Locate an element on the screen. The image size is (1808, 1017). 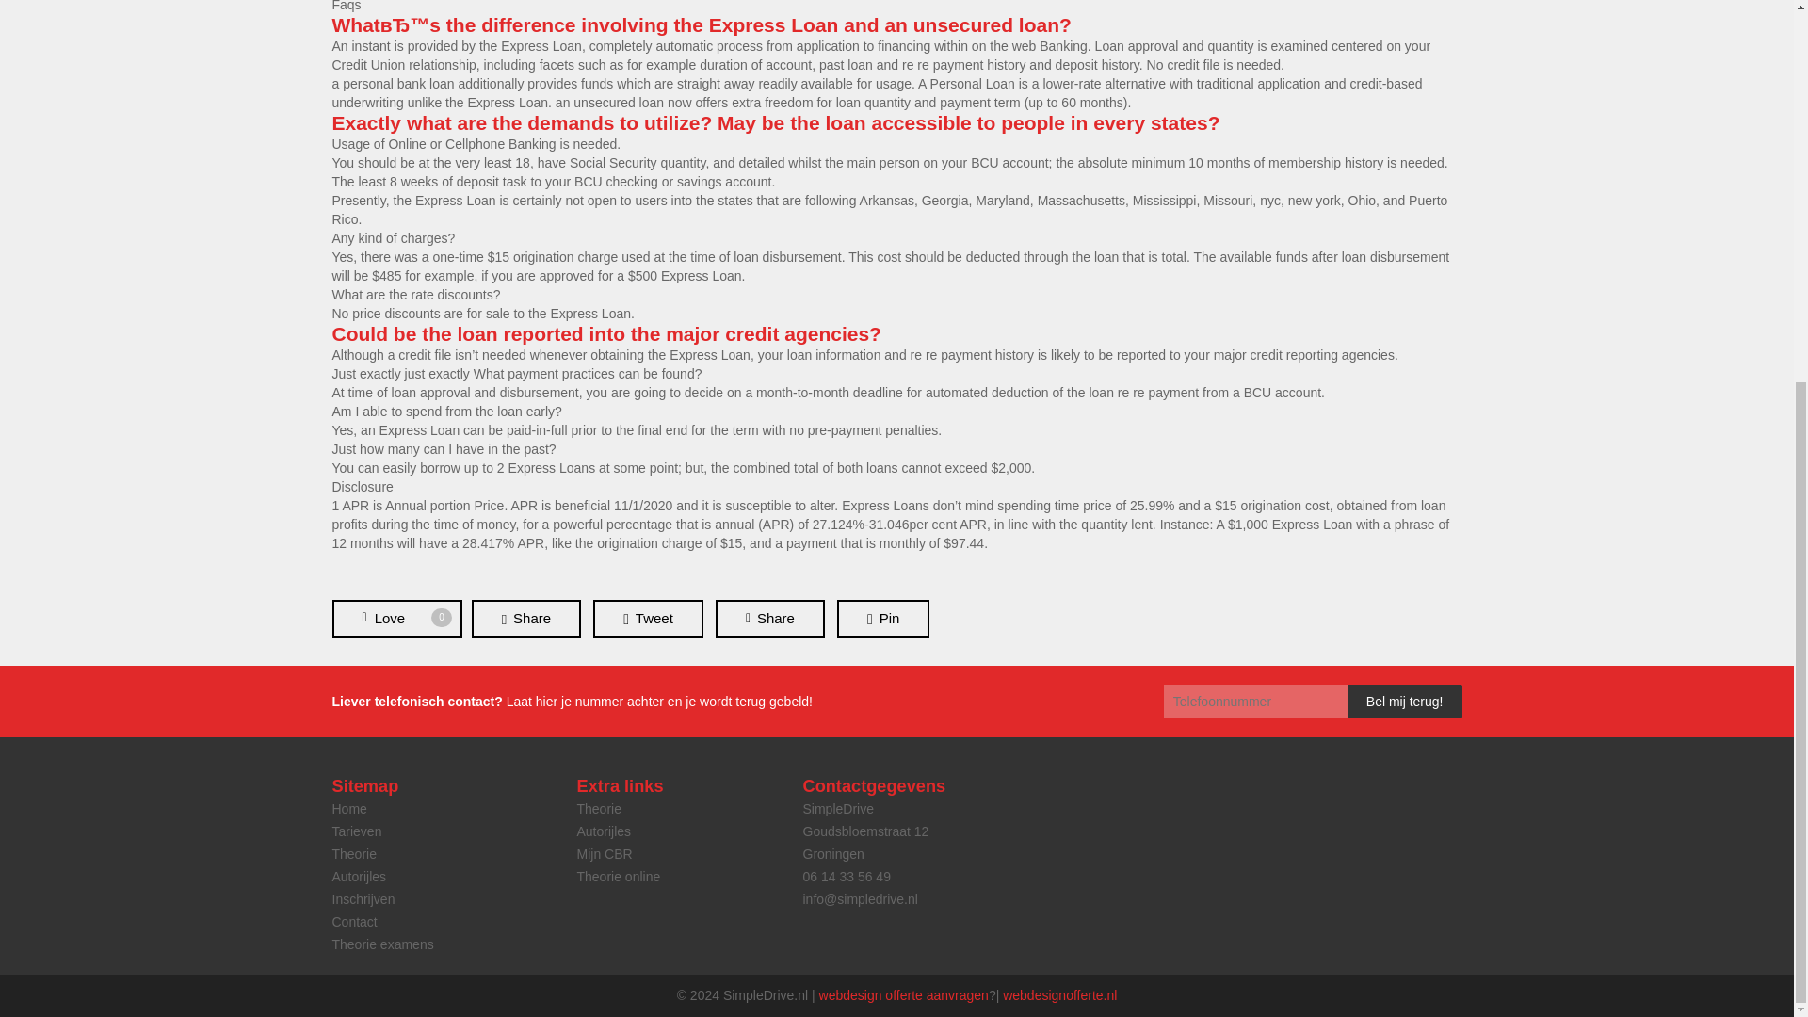
Autorijles is located at coordinates (395, 619).